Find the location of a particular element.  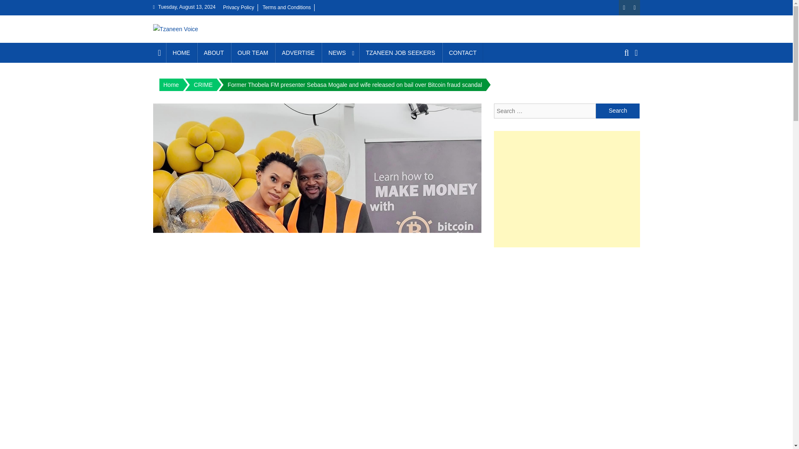

Privacy Policy is located at coordinates (238, 7).